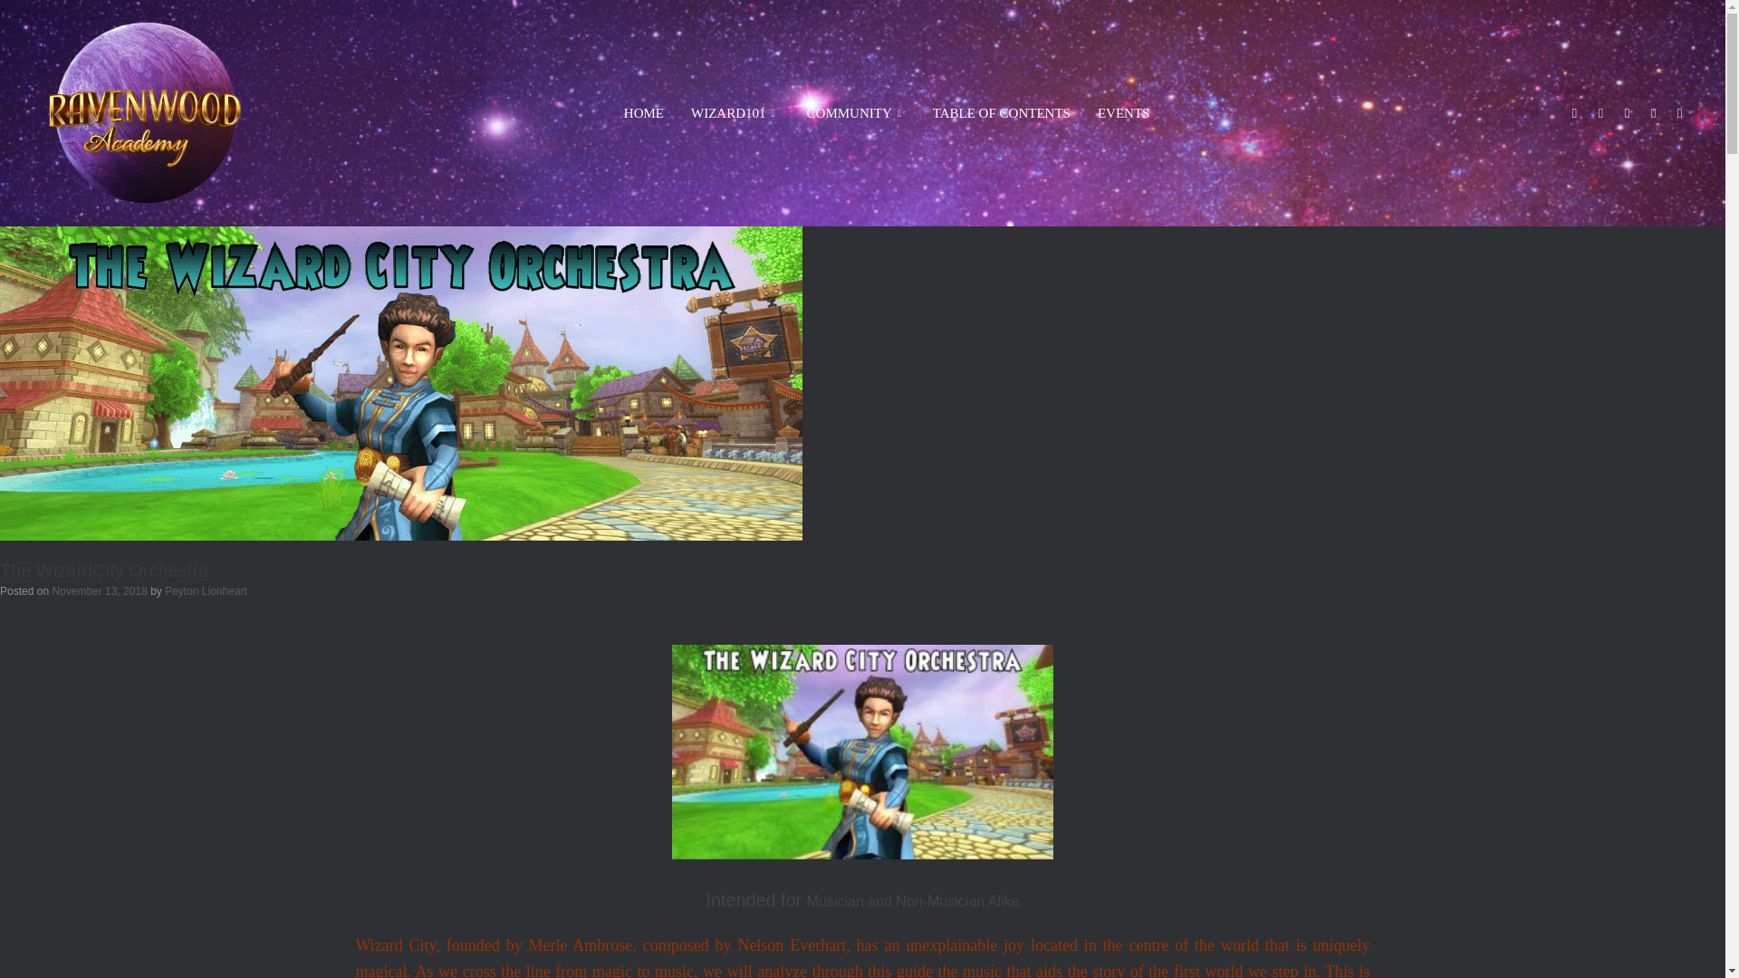  What do you see at coordinates (99, 590) in the screenshot?
I see `5:42 pm` at bounding box center [99, 590].